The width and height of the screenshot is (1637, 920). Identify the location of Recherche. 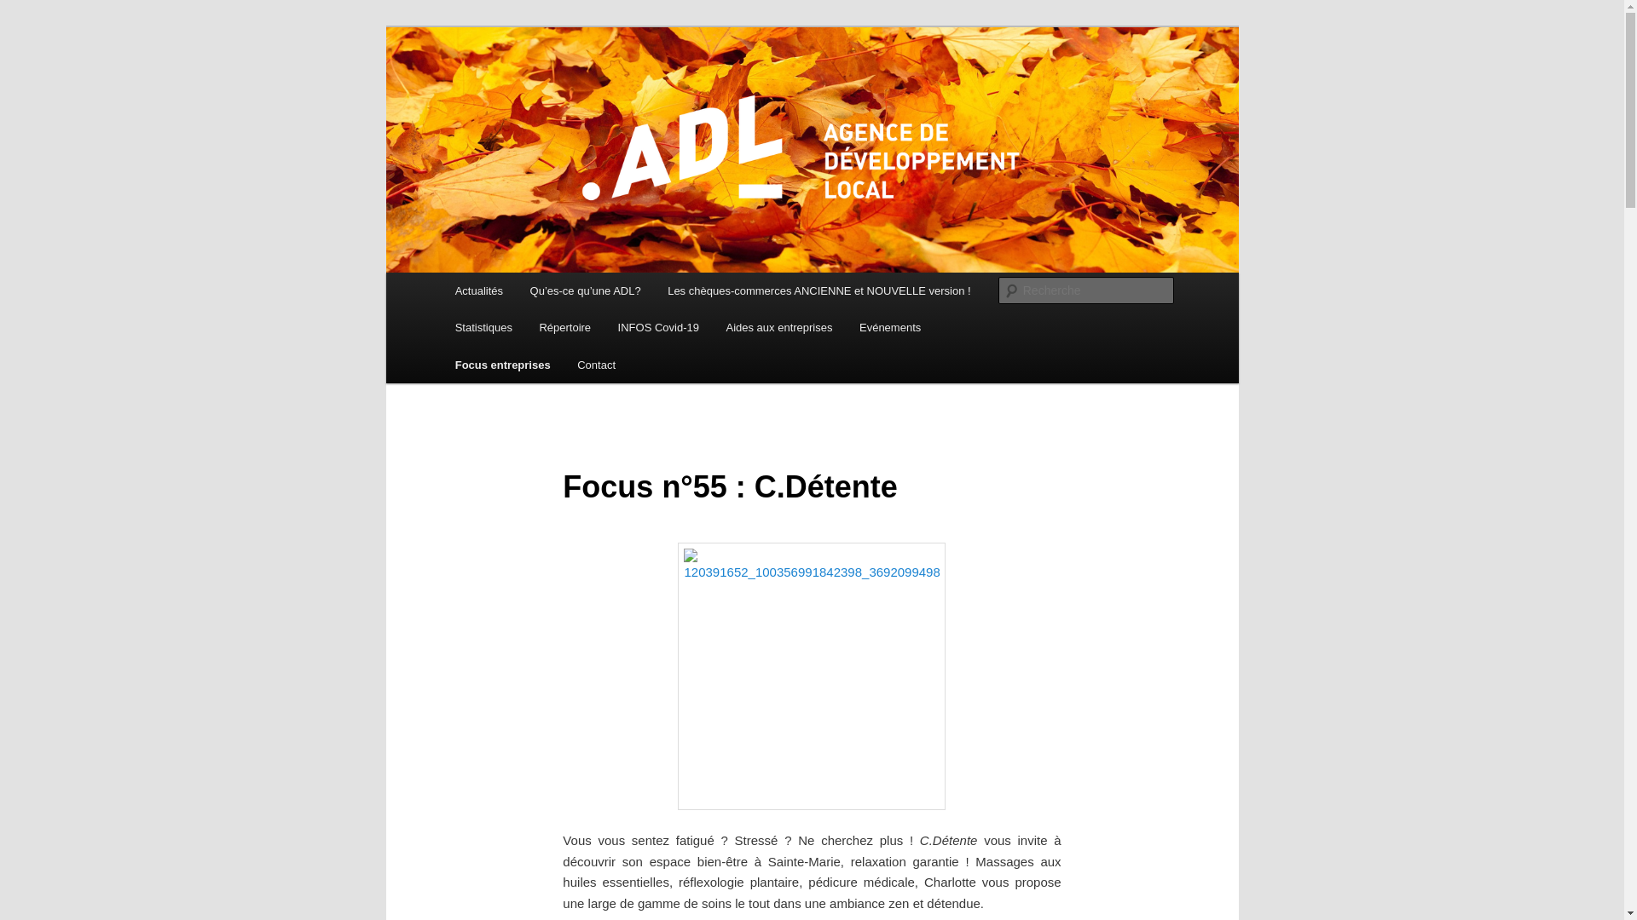
(38, 10).